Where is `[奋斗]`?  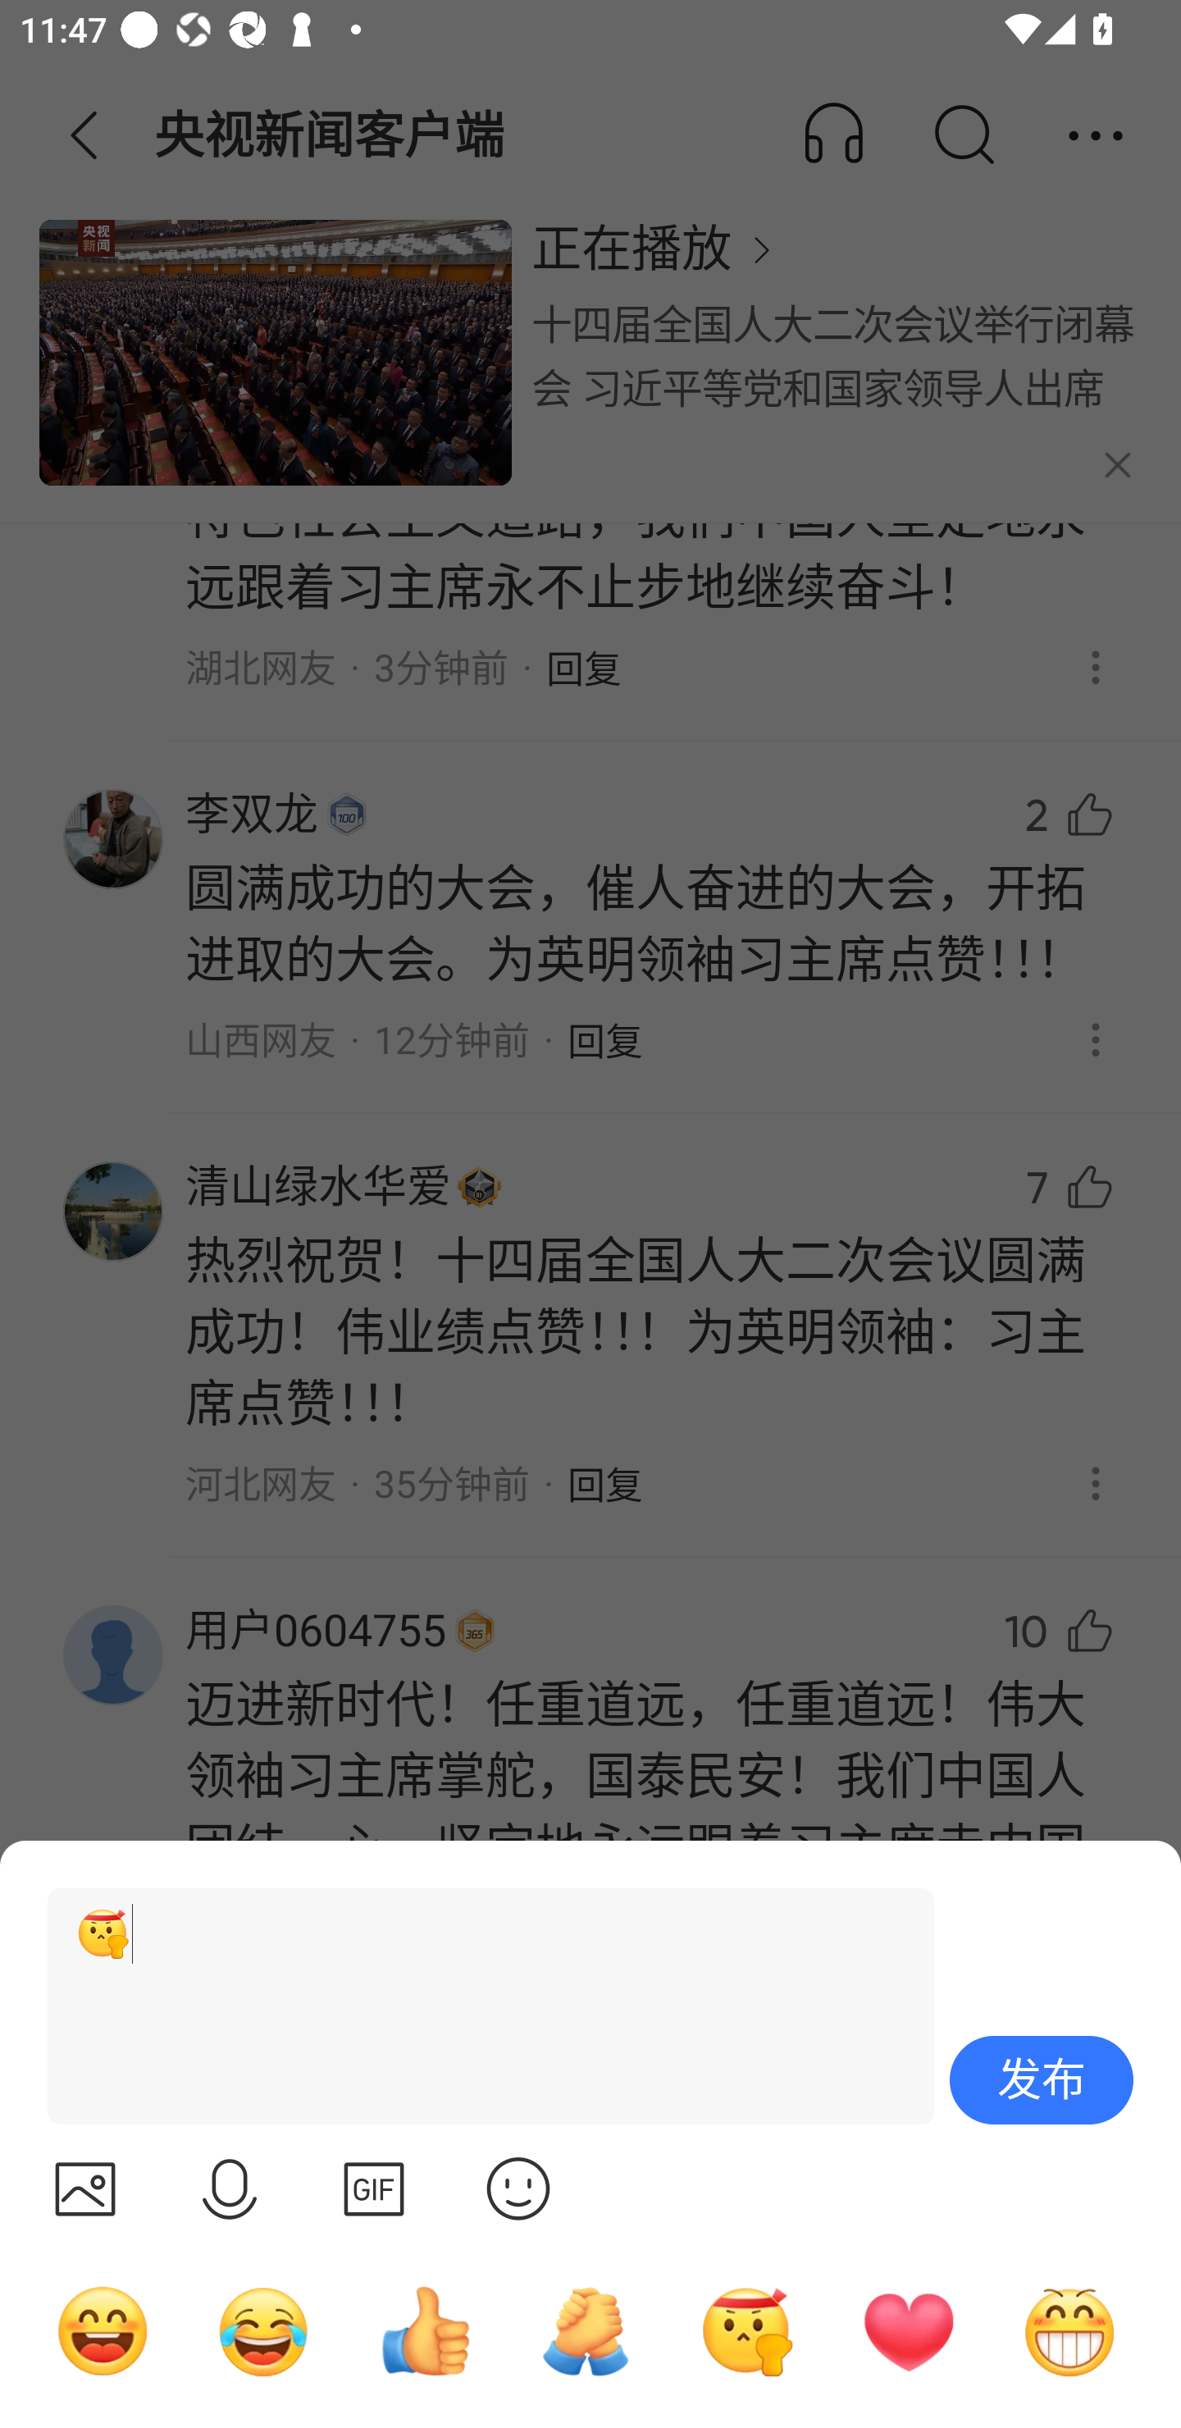 [奋斗] is located at coordinates (478, 2006).